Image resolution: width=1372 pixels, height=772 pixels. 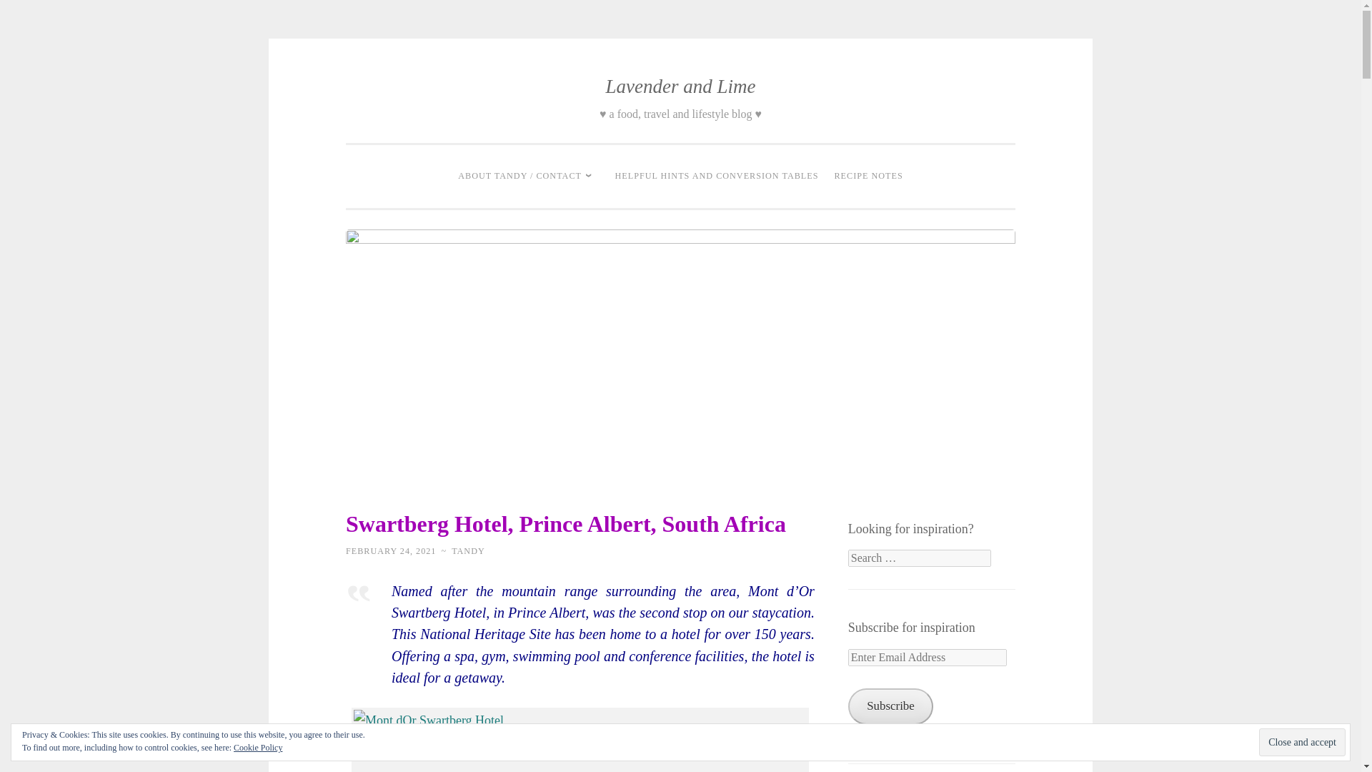 I want to click on Lavender and Lime, so click(x=680, y=86).